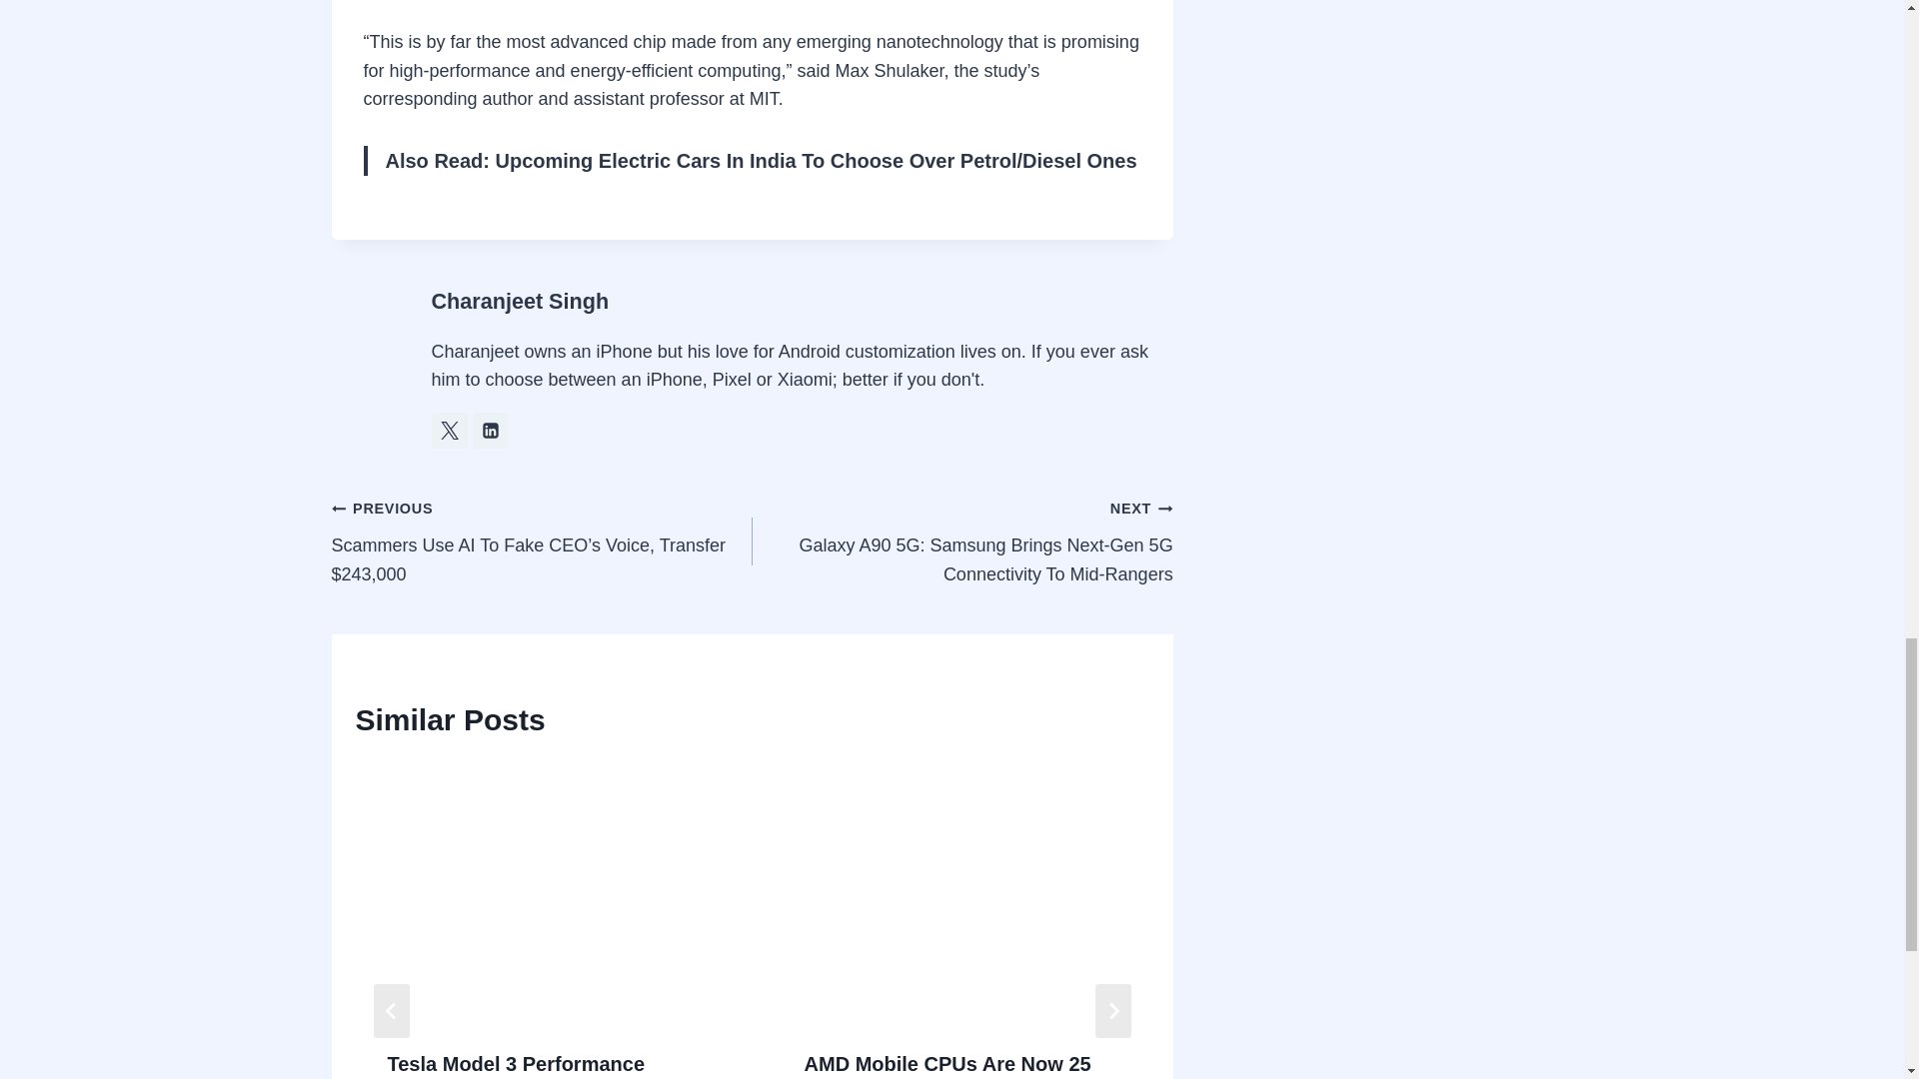 The width and height of the screenshot is (1919, 1079). Describe the element at coordinates (521, 302) in the screenshot. I see `Charanjeet Singh` at that location.